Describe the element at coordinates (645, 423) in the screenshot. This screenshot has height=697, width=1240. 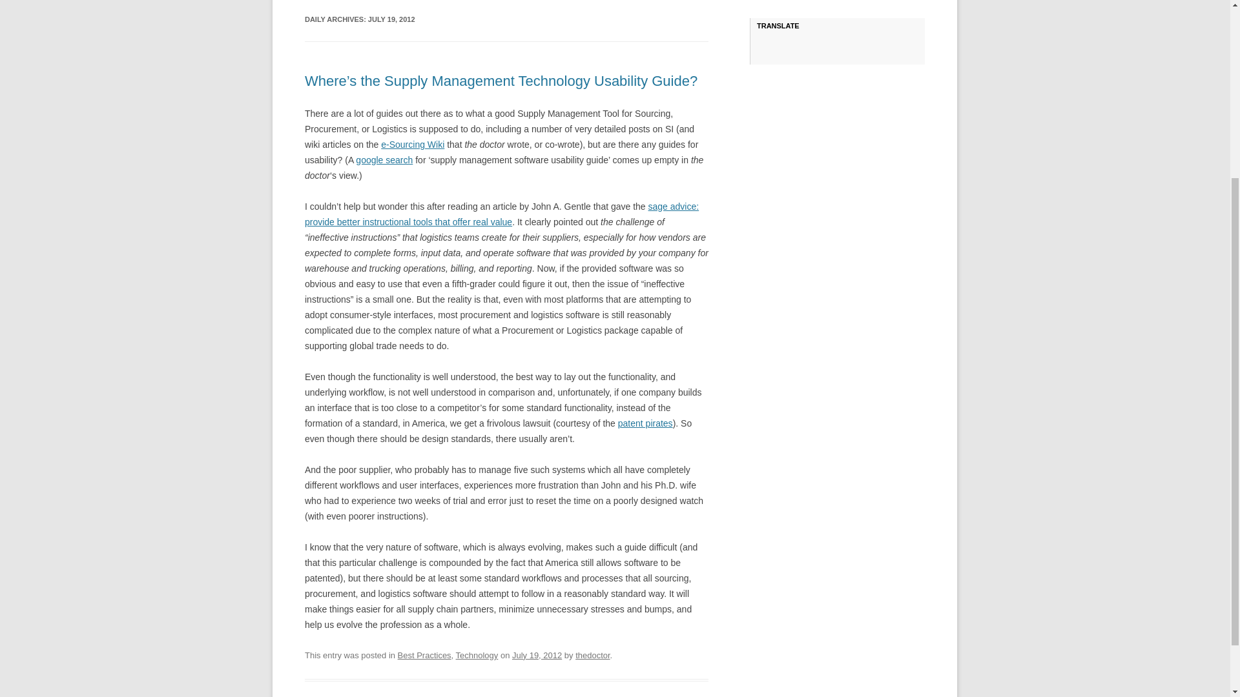
I see `patent pirates` at that location.